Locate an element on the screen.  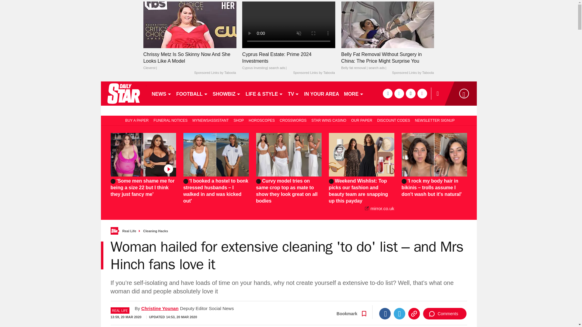
Sponsored Links by Taboola is located at coordinates (413, 73).